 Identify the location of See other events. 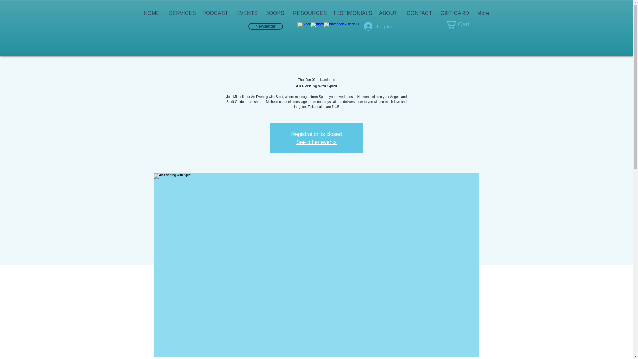
(316, 142).